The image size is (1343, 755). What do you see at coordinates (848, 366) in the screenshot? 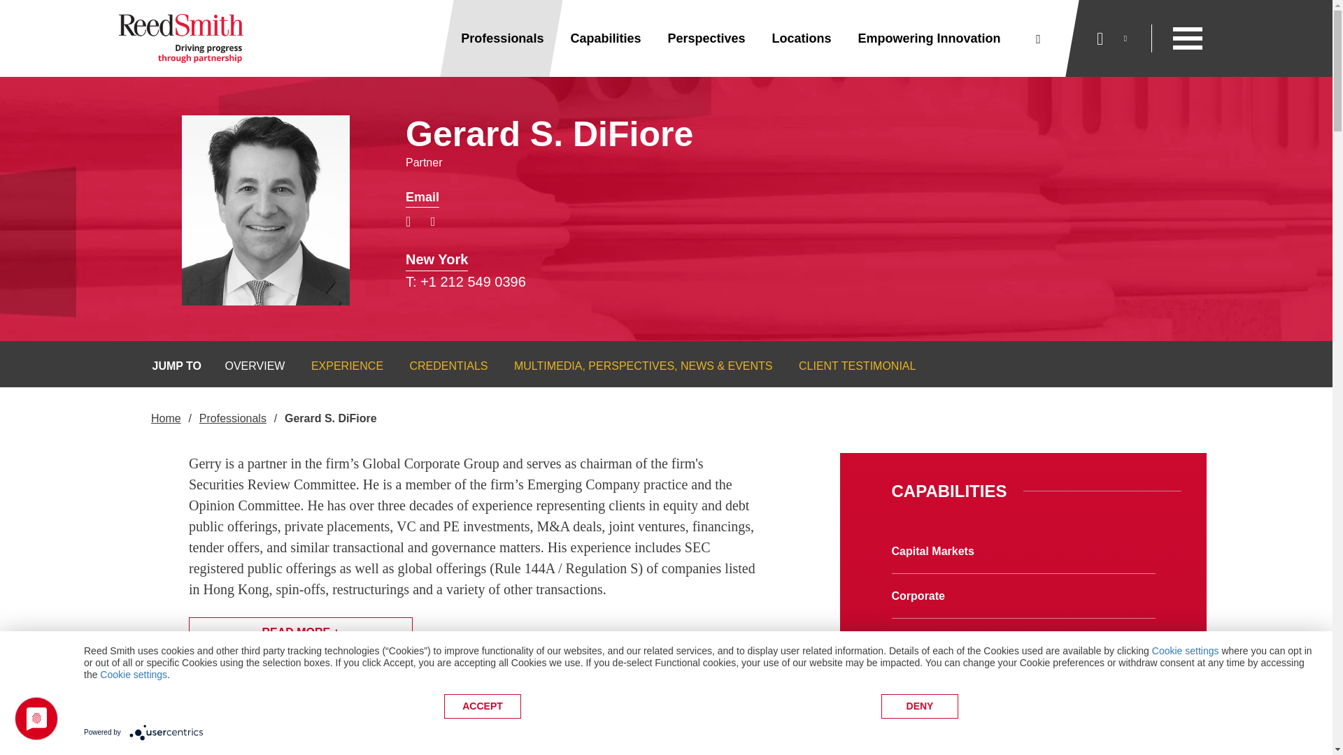
I see `Jump to Client Testimonial Section` at bounding box center [848, 366].